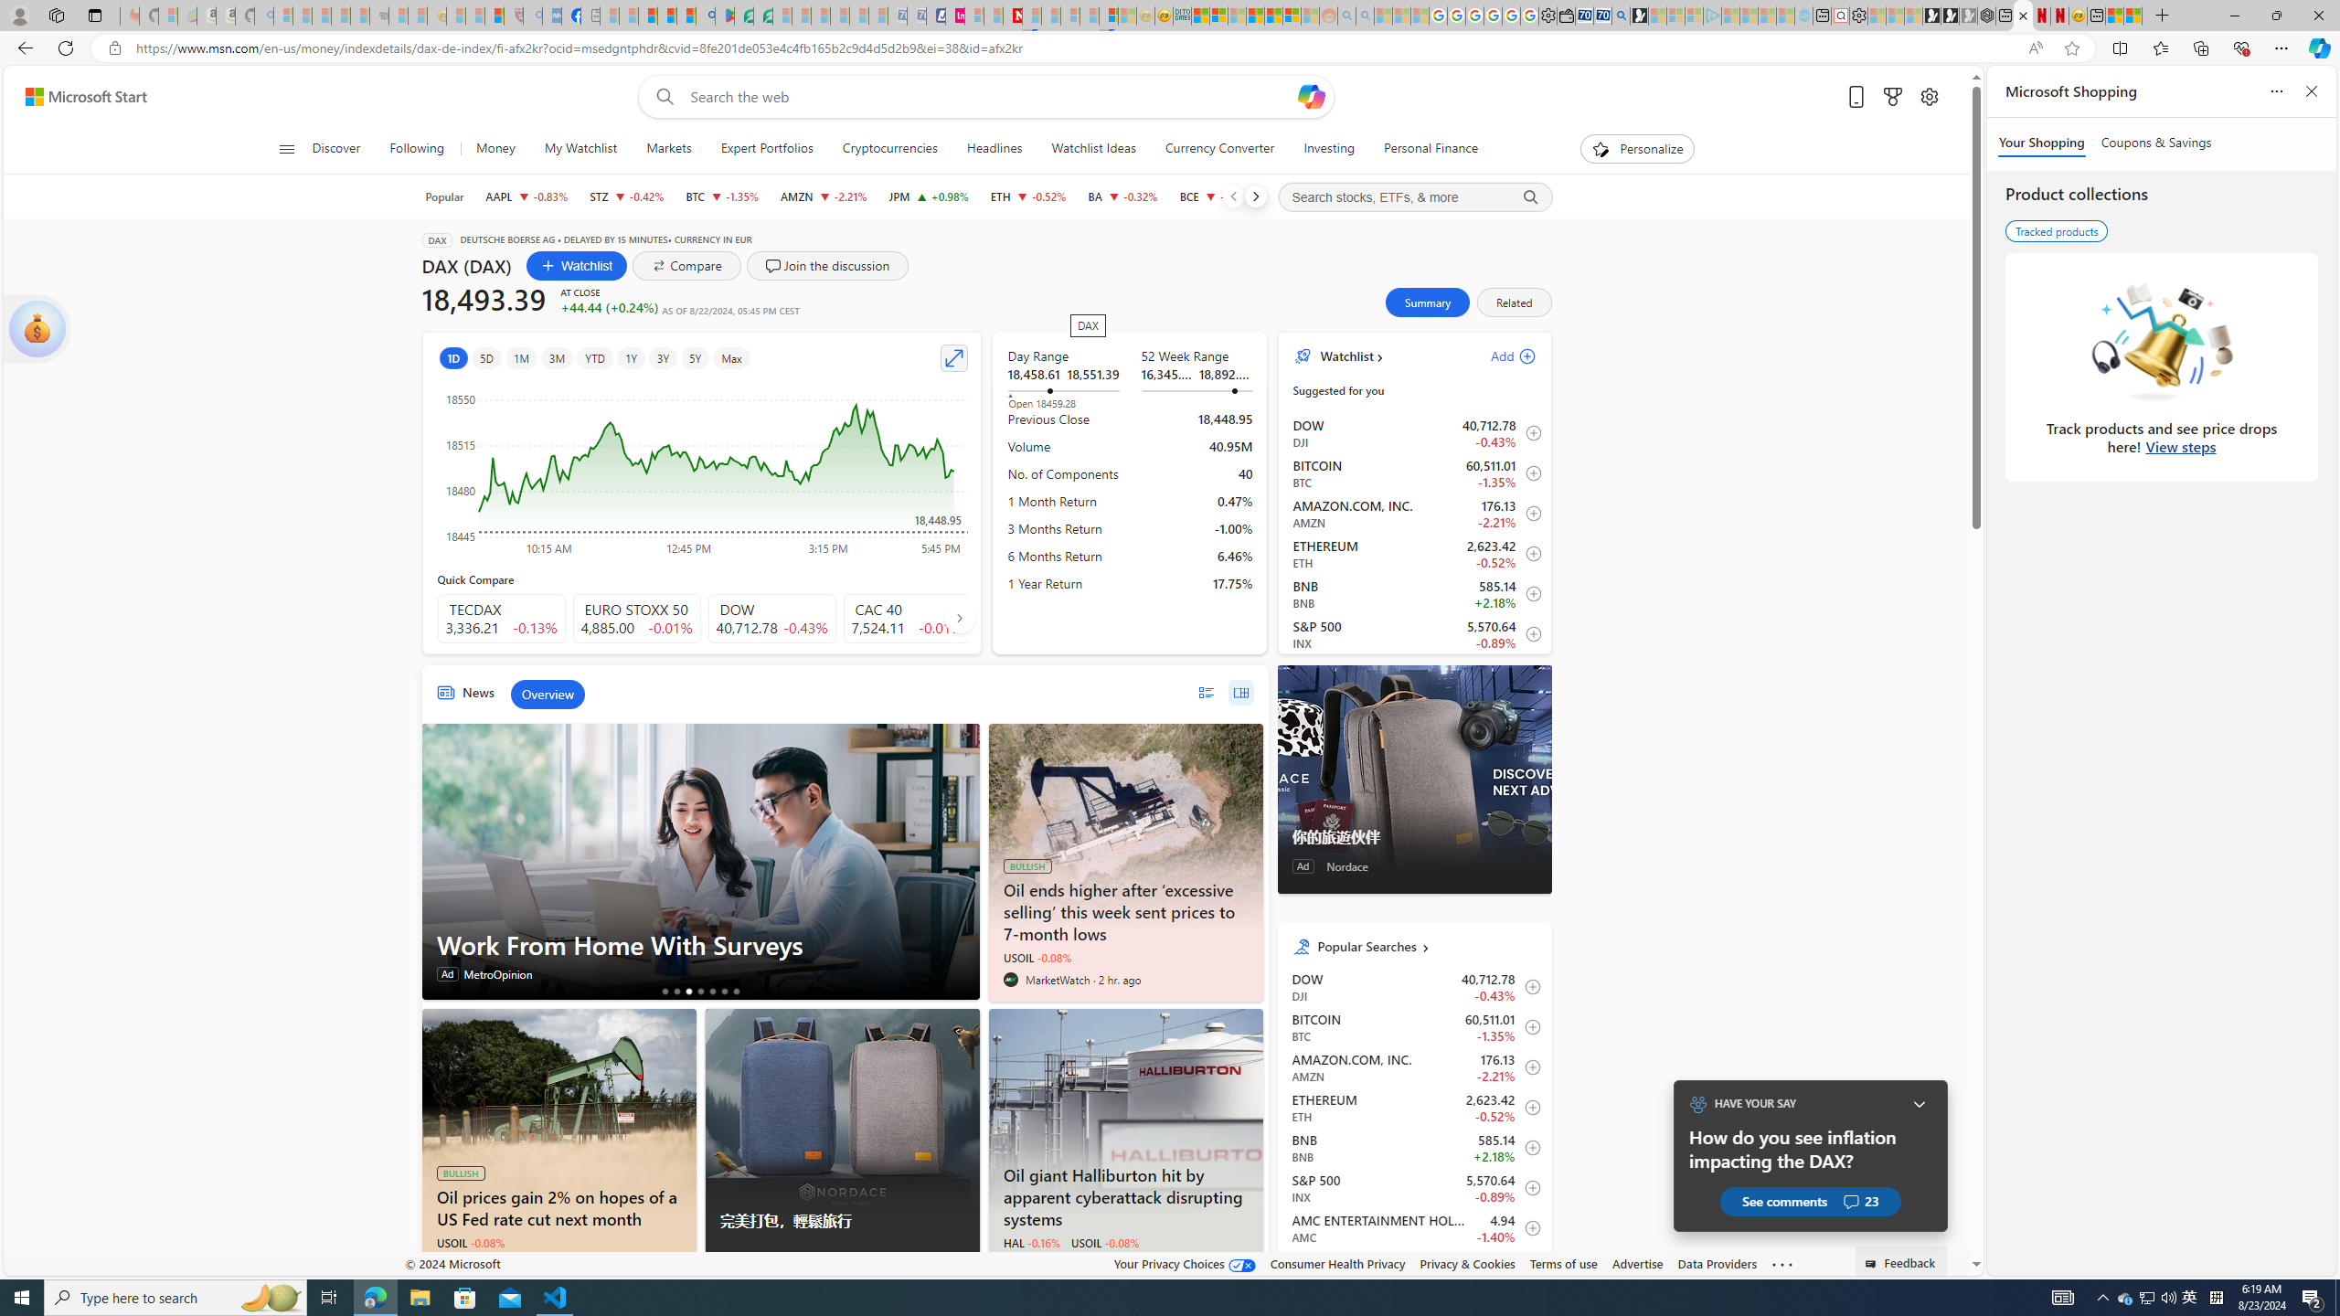  What do you see at coordinates (1415, 473) in the screenshot?
I see `BTC Bitcoin decrease 60,511.01 -814.48 -1.35% item1` at bounding box center [1415, 473].